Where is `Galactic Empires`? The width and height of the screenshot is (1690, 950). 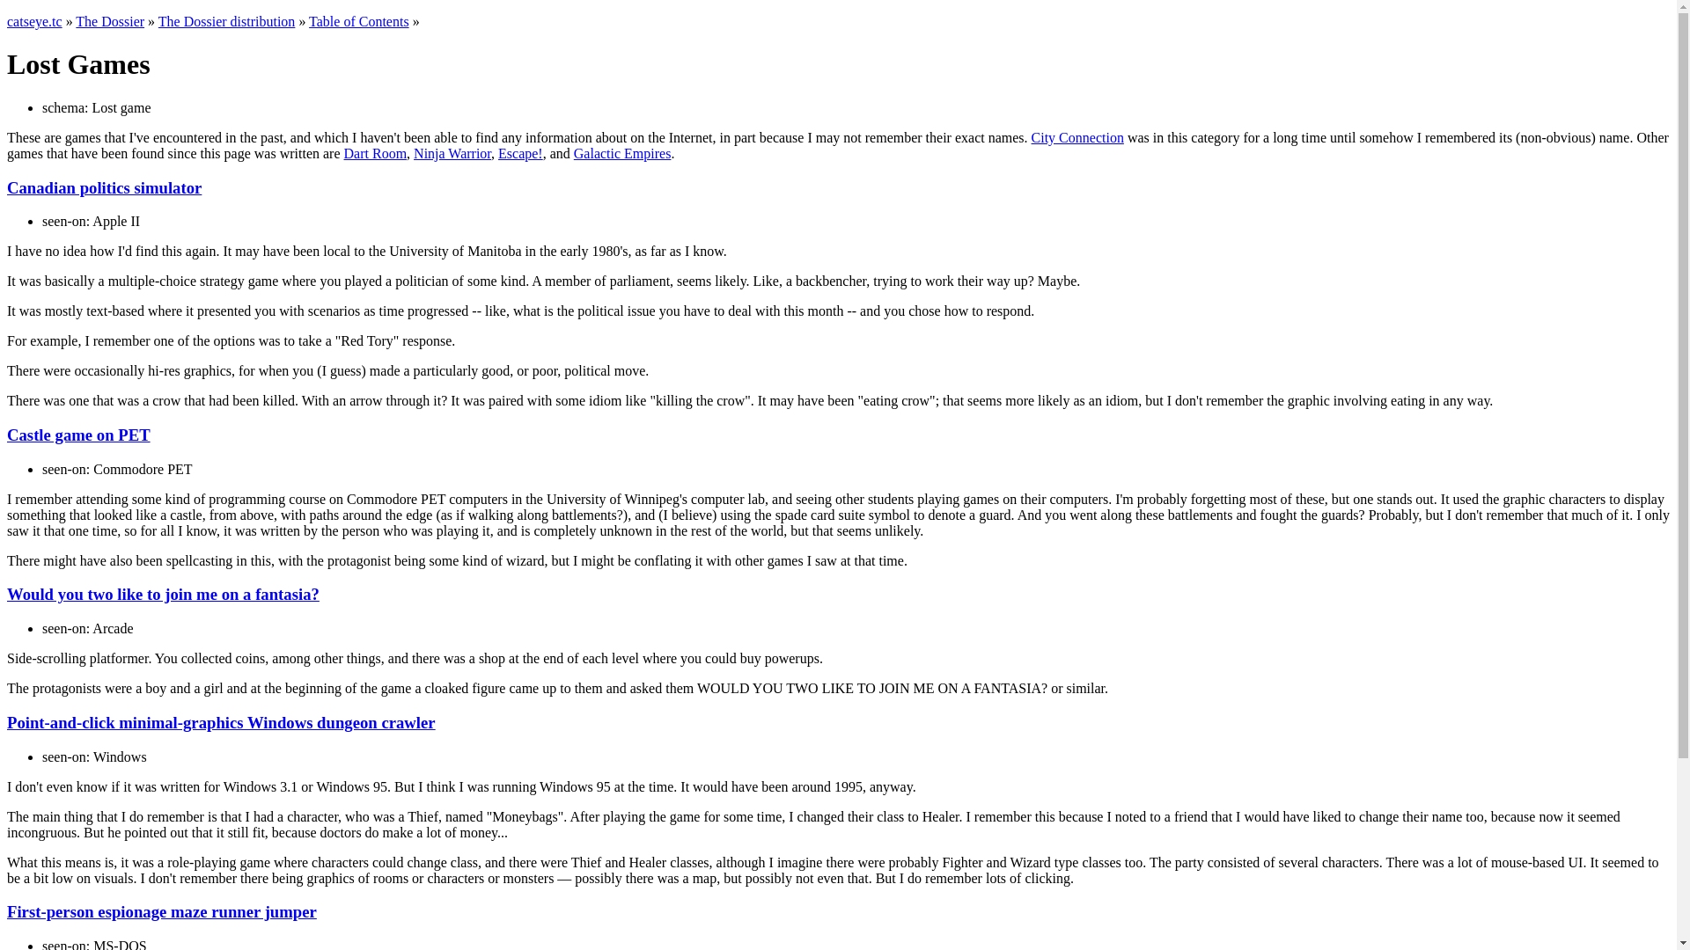
Galactic Empires is located at coordinates (622, 153).